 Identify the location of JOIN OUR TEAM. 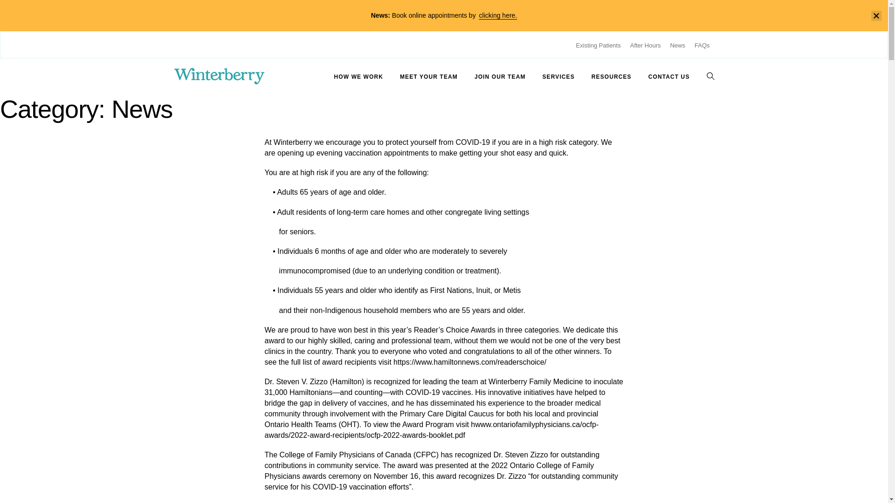
(500, 76).